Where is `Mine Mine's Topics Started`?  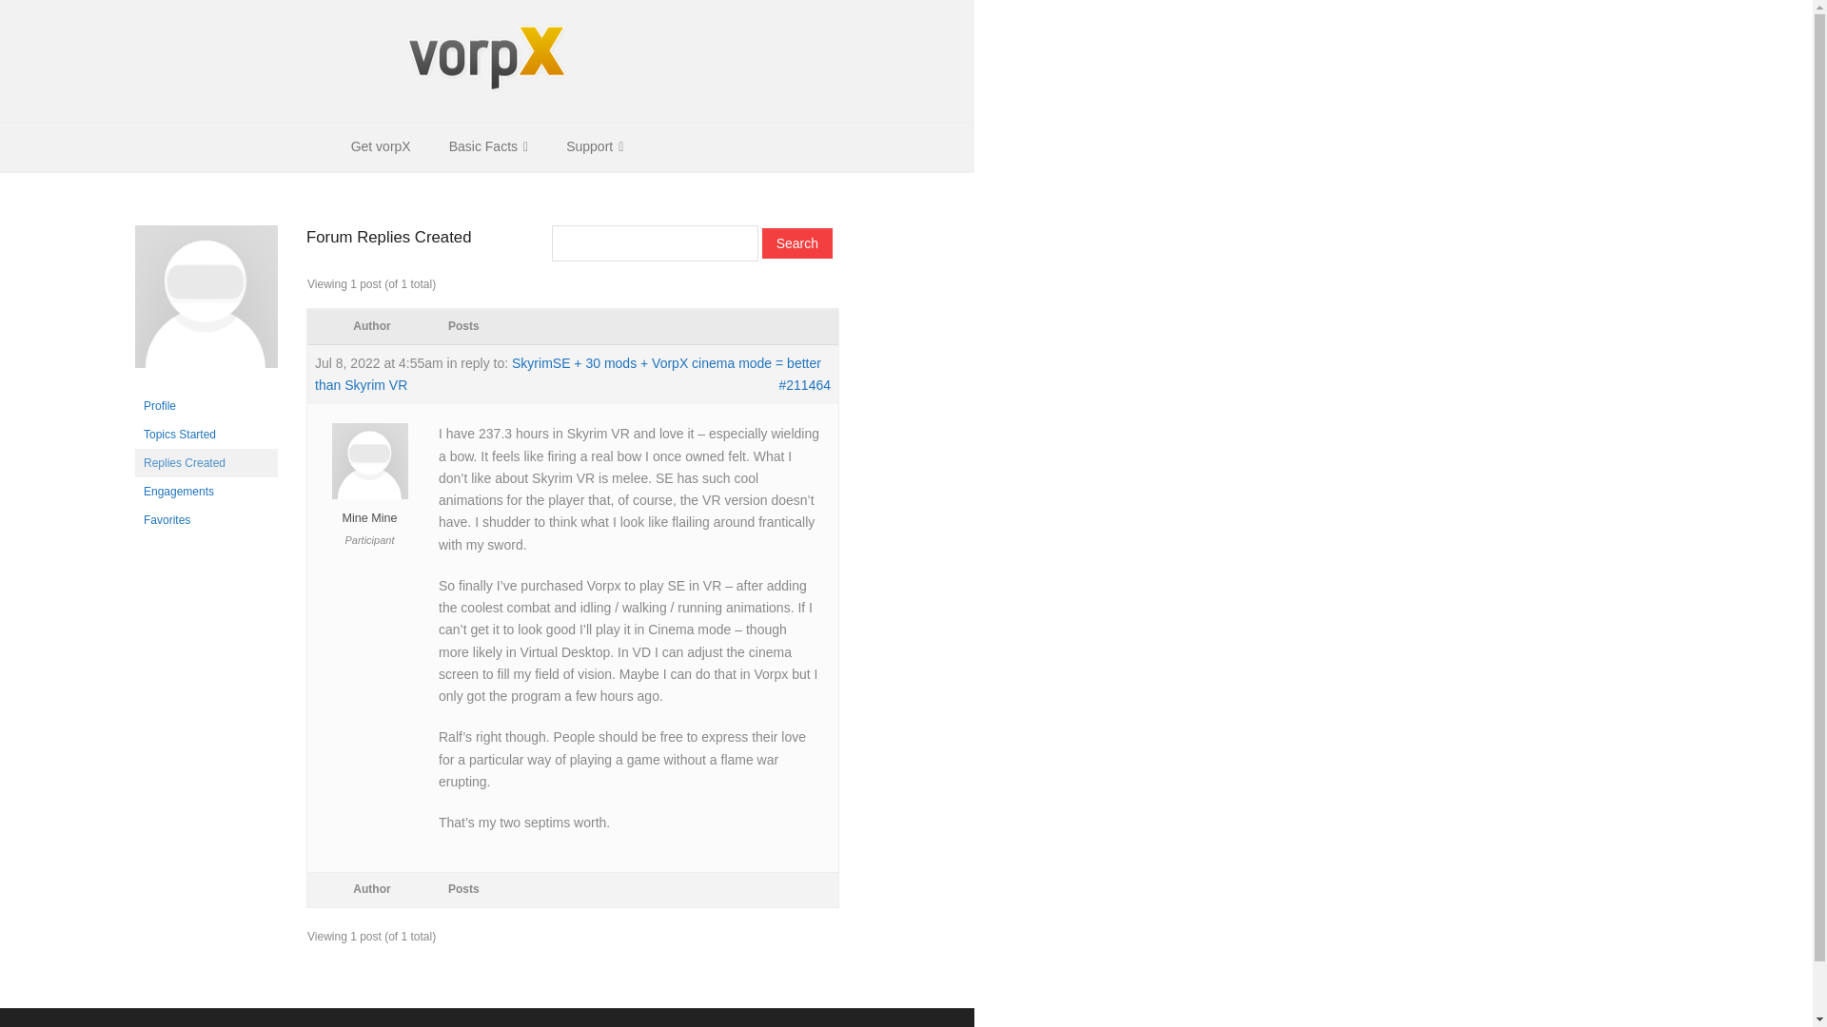 Mine Mine's Topics Started is located at coordinates (206, 434).